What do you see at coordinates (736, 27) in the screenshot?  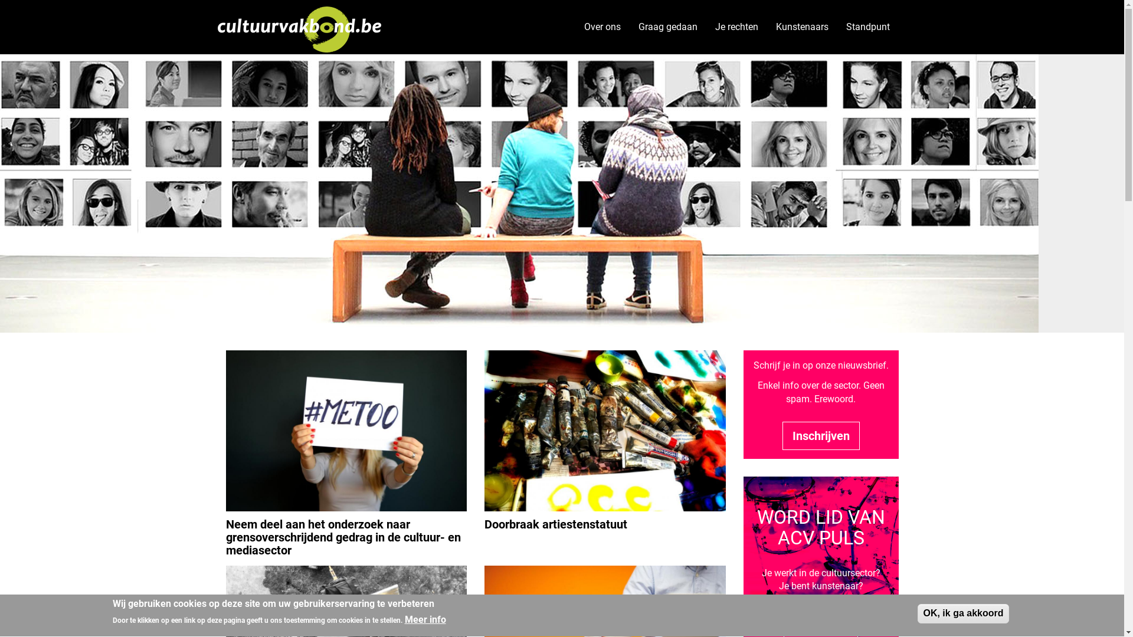 I see `Je rechten` at bounding box center [736, 27].